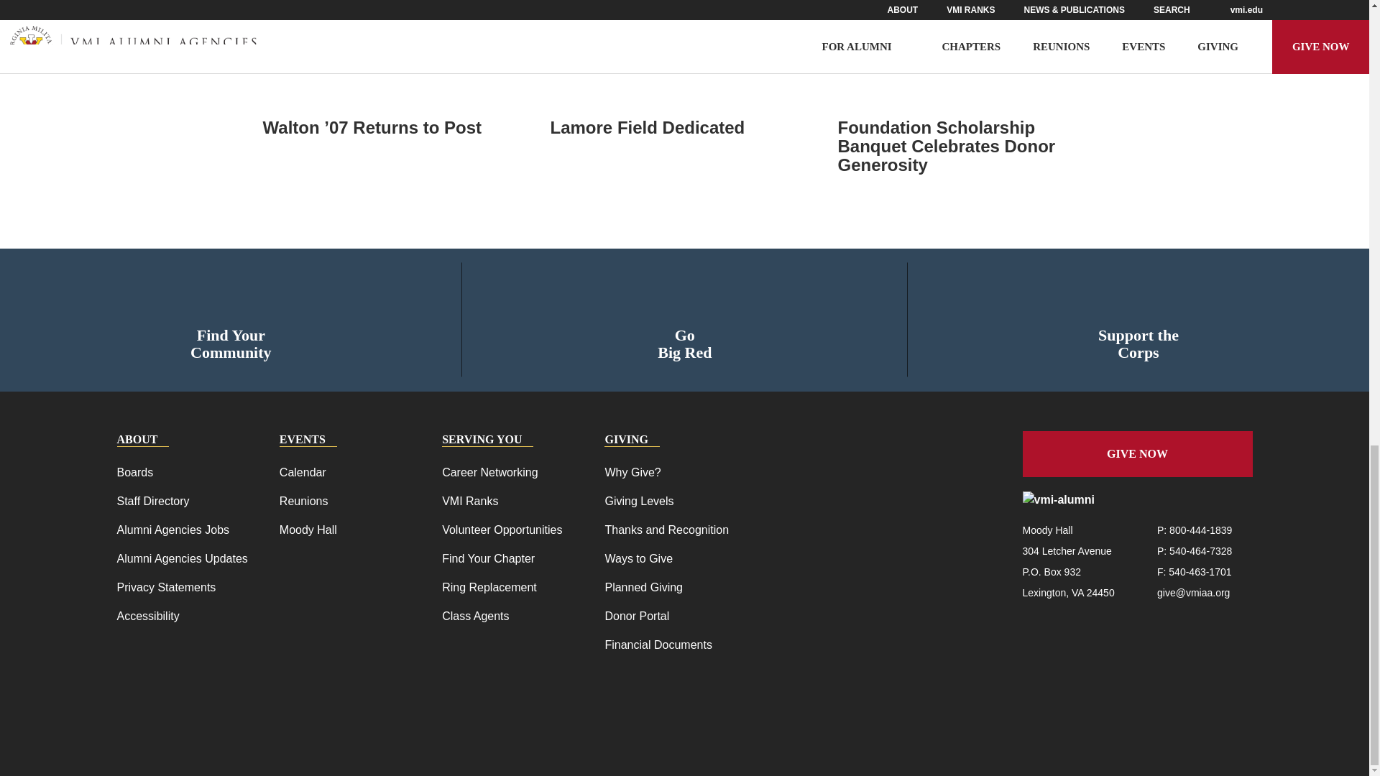 The image size is (1380, 776). Describe the element at coordinates (1206, 627) in the screenshot. I see `linkedin` at that location.